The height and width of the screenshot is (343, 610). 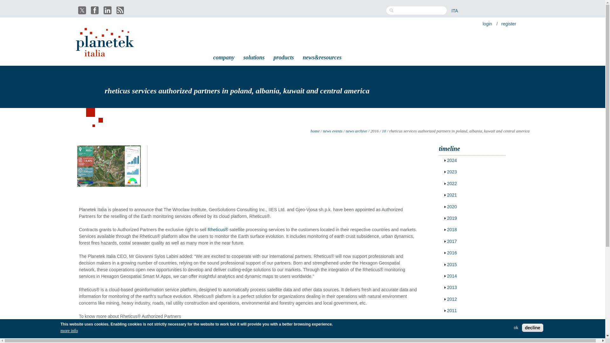 I want to click on company, so click(x=224, y=57).